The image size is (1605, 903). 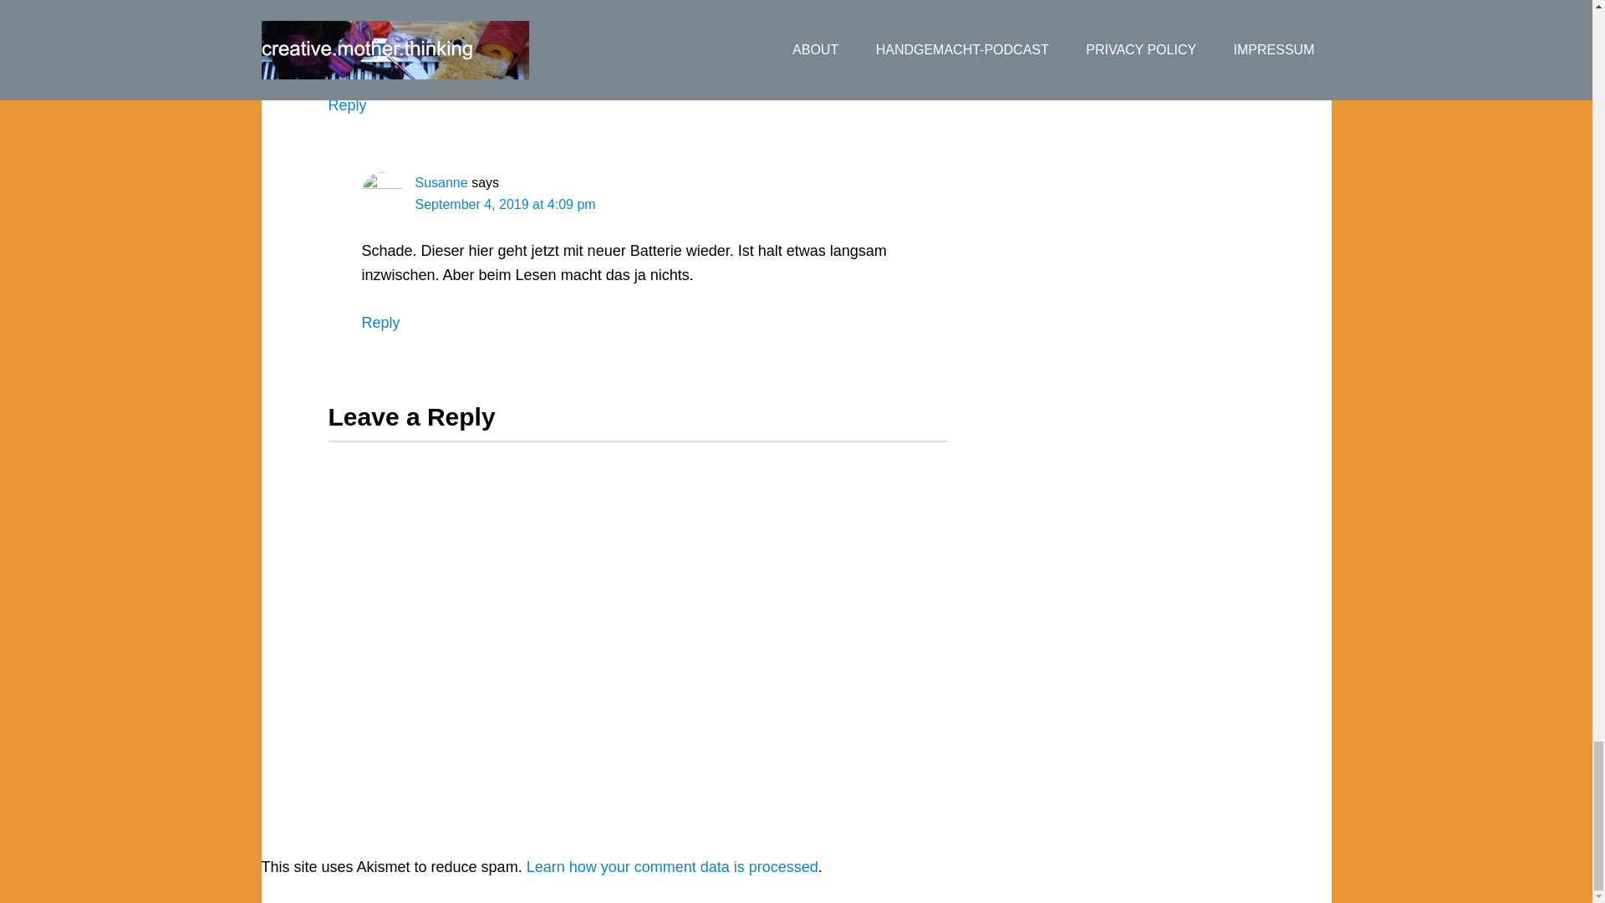 I want to click on Susanne, so click(x=440, y=182).